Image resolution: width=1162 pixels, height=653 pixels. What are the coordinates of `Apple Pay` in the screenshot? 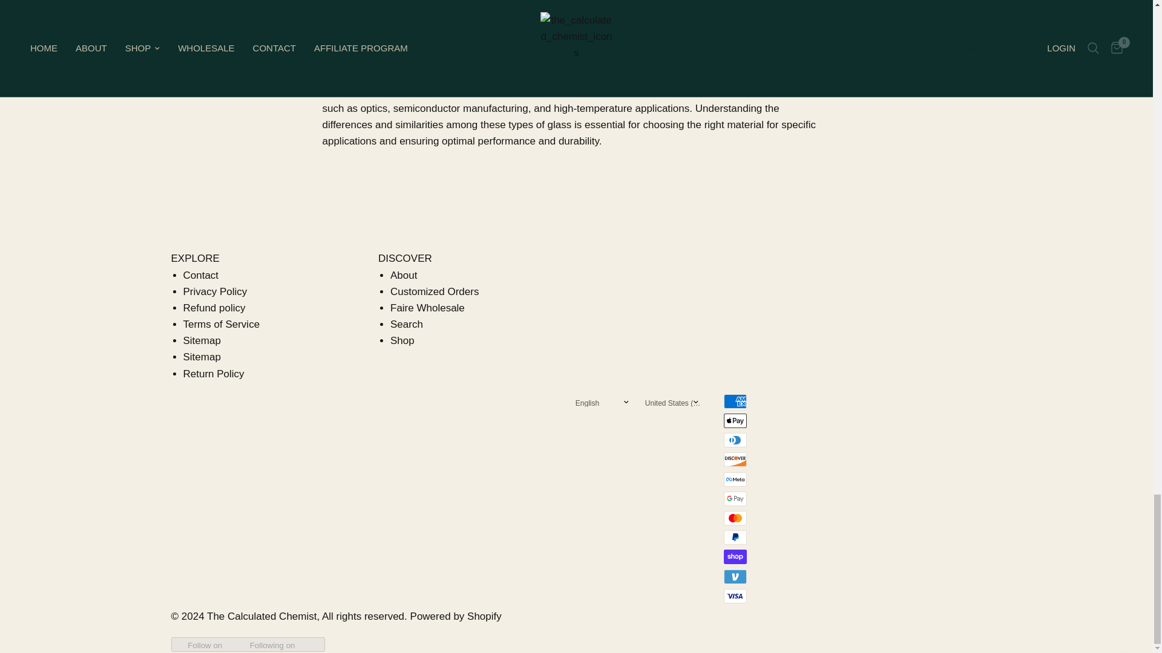 It's located at (735, 421).